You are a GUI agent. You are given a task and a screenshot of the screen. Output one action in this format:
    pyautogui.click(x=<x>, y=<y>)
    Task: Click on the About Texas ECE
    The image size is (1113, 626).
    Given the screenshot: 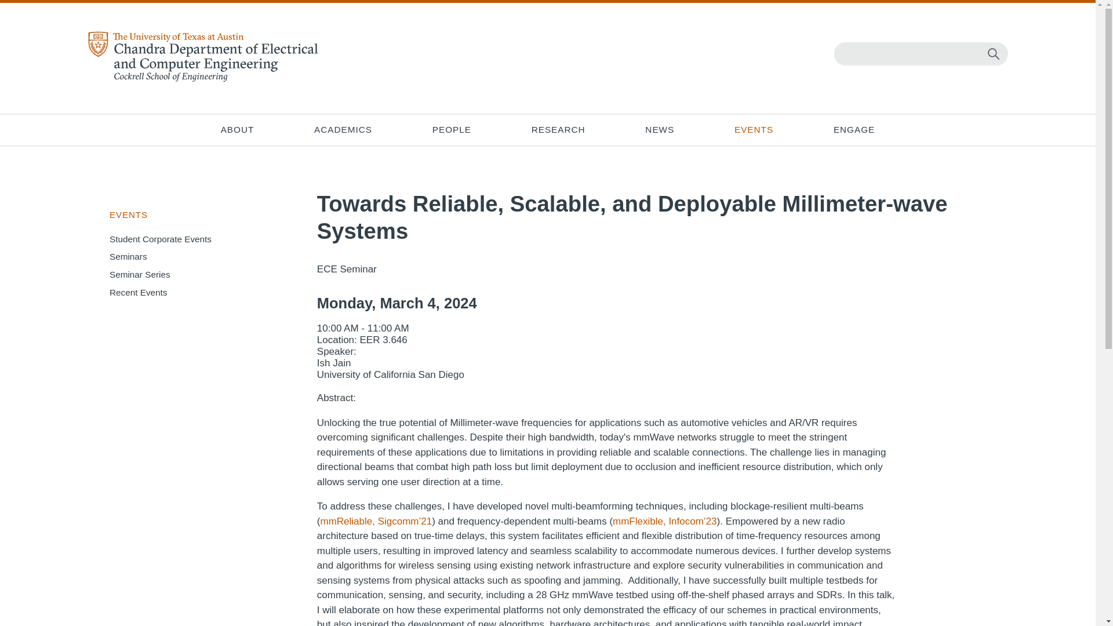 What is the action you would take?
    pyautogui.click(x=237, y=130)
    